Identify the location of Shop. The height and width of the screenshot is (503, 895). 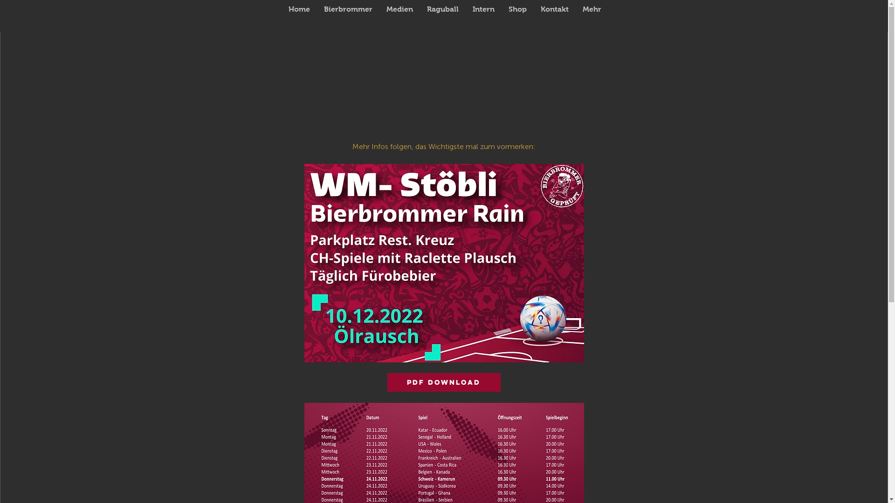
(517, 16).